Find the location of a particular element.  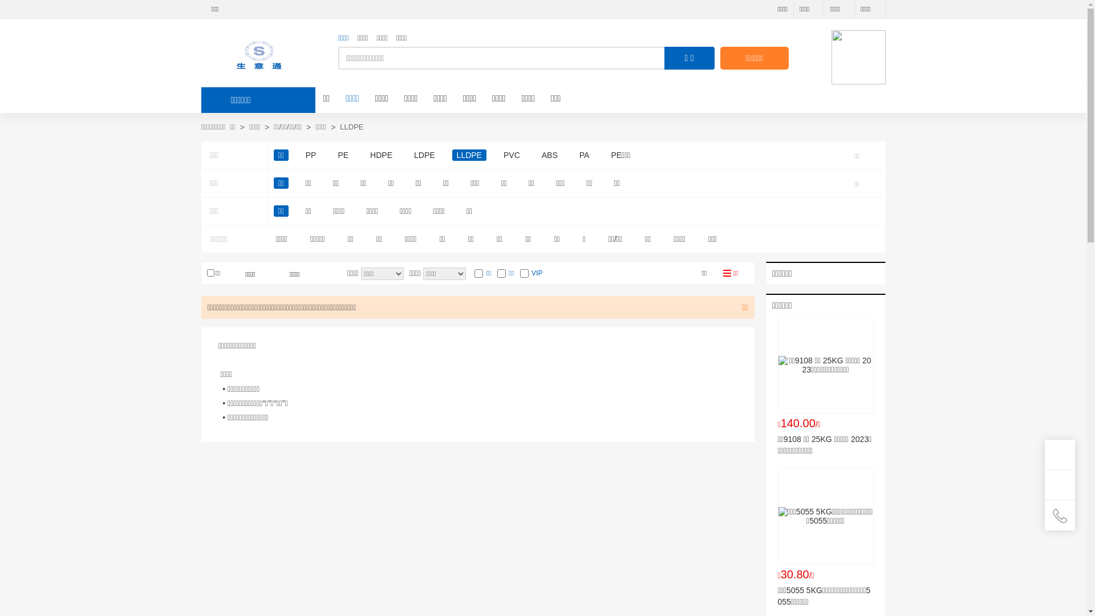

on is located at coordinates (210, 273).